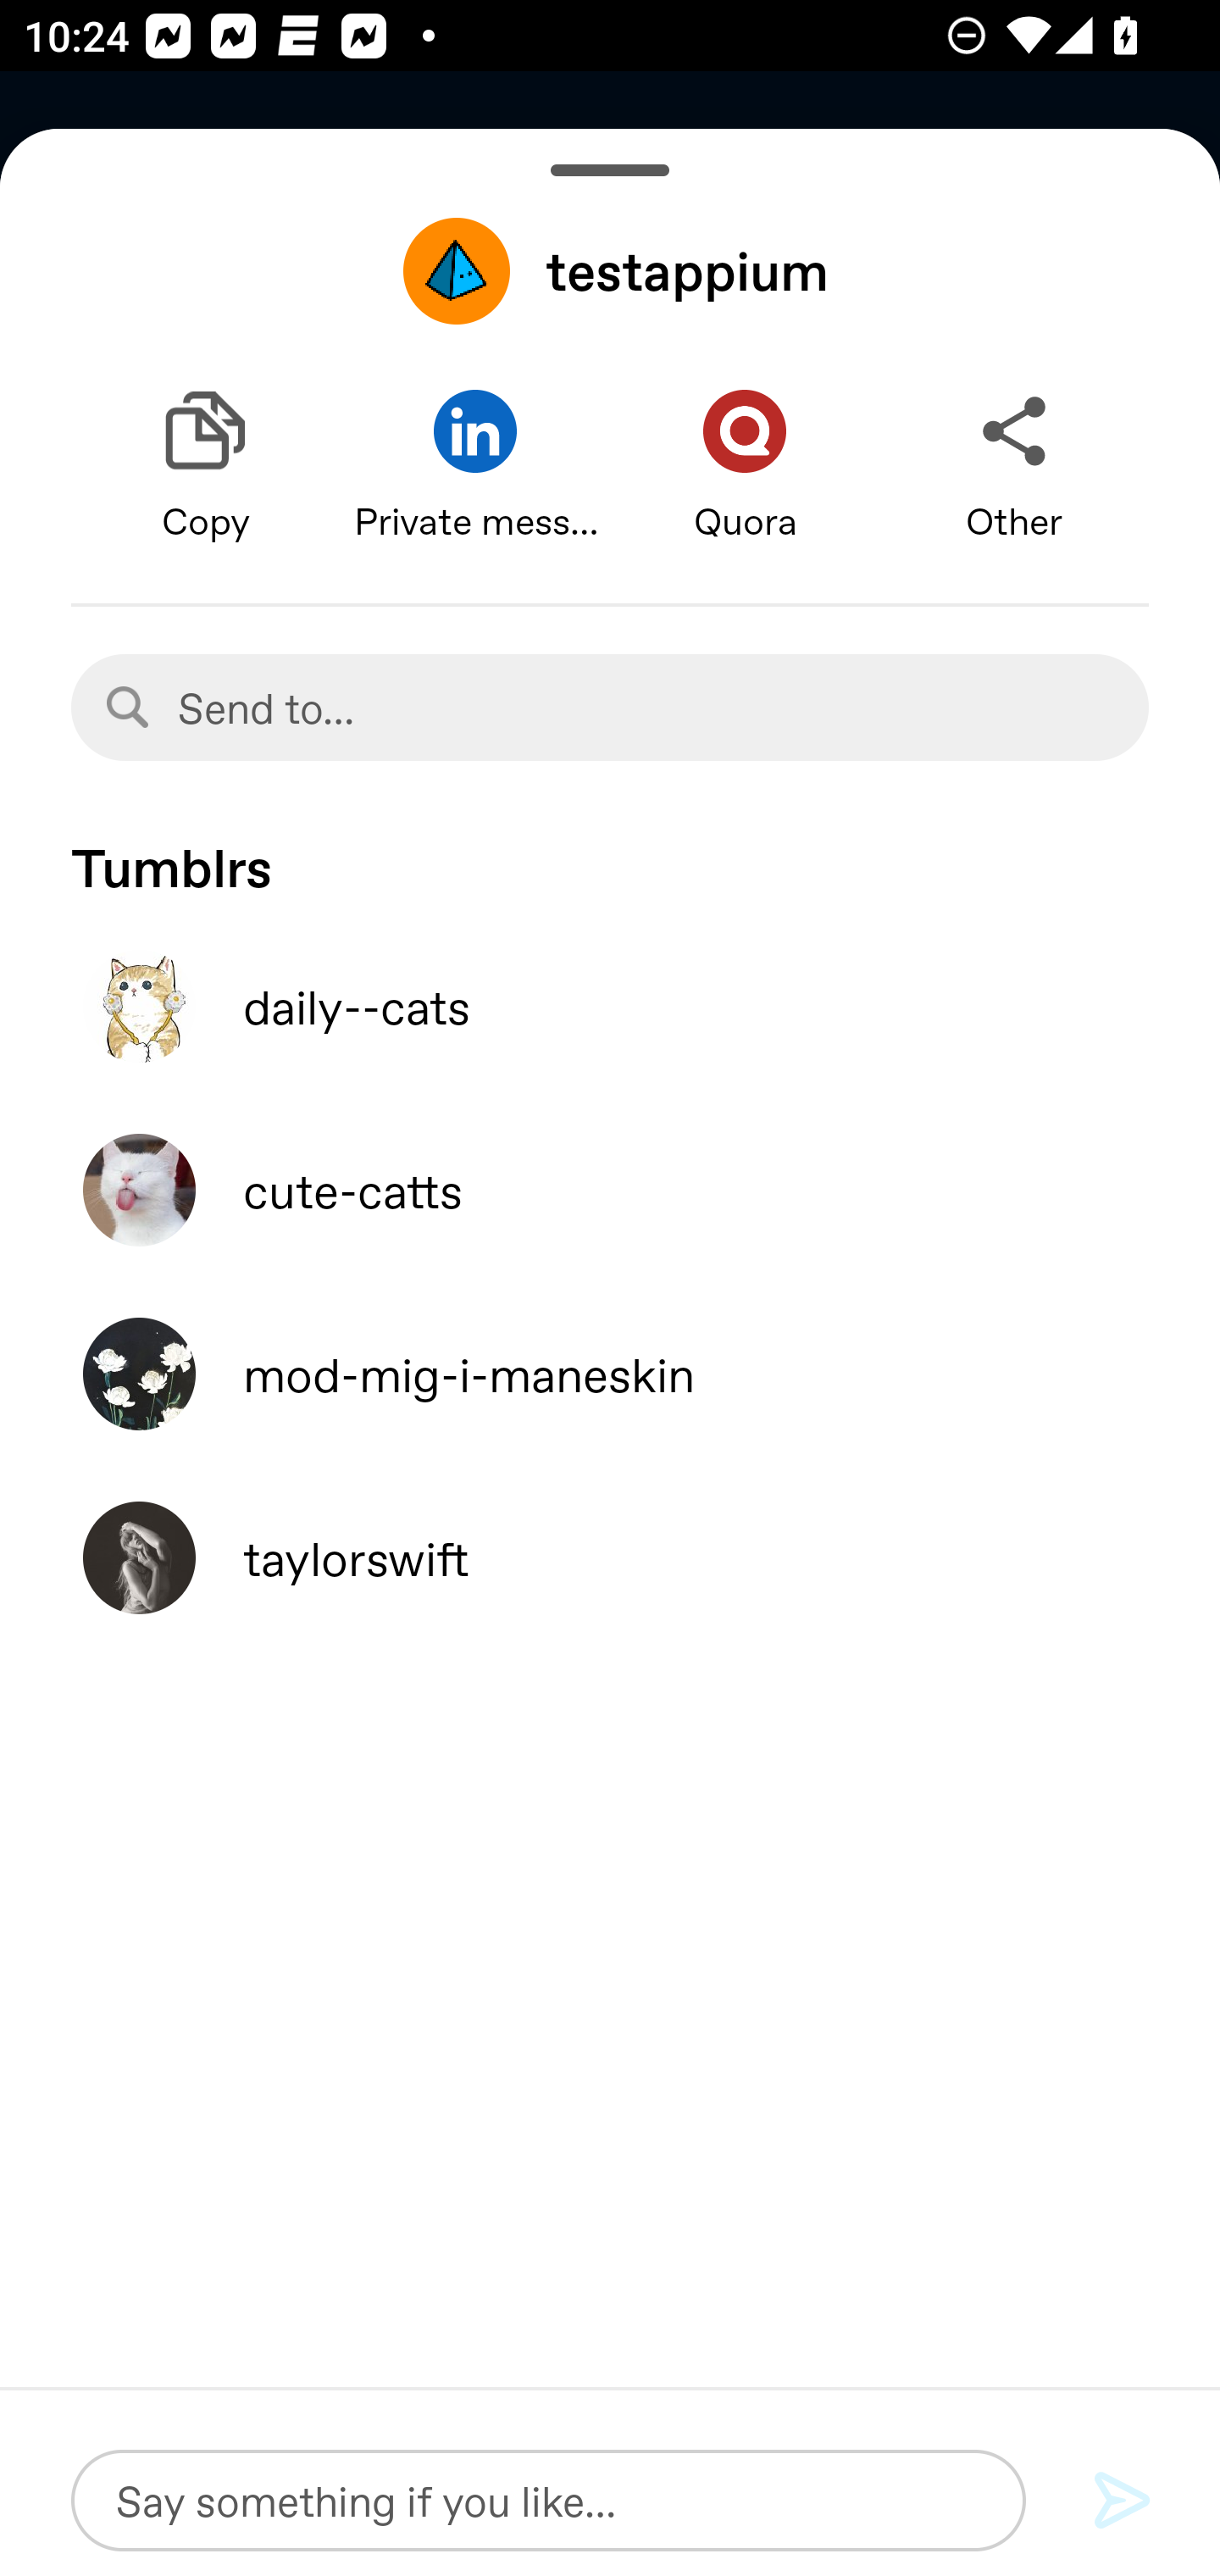 The image size is (1220, 2576). What do you see at coordinates (205, 467) in the screenshot?
I see `Copy` at bounding box center [205, 467].